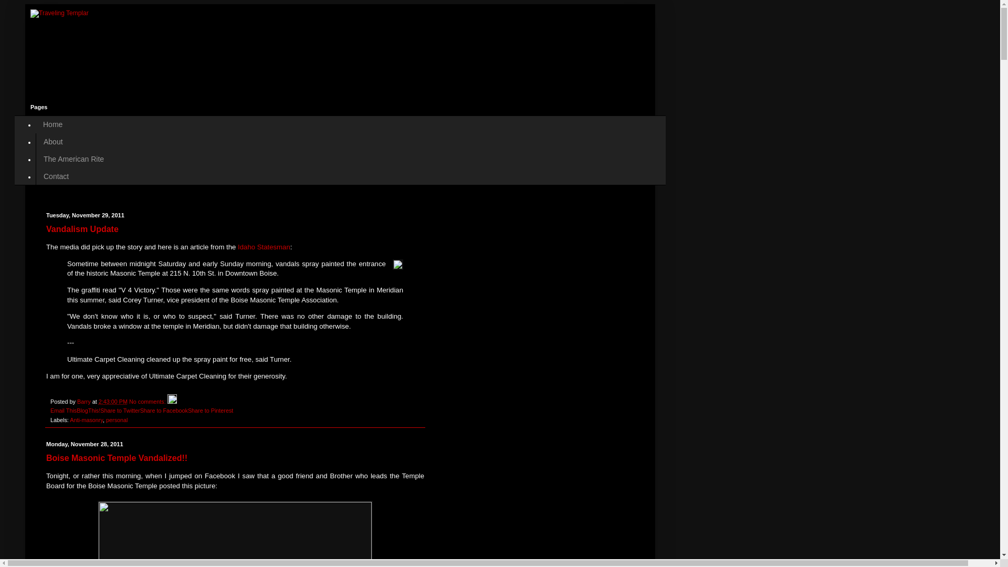 This screenshot has width=1008, height=567. What do you see at coordinates (117, 458) in the screenshot?
I see `Boise Masonic Temple Vandalized!!` at bounding box center [117, 458].